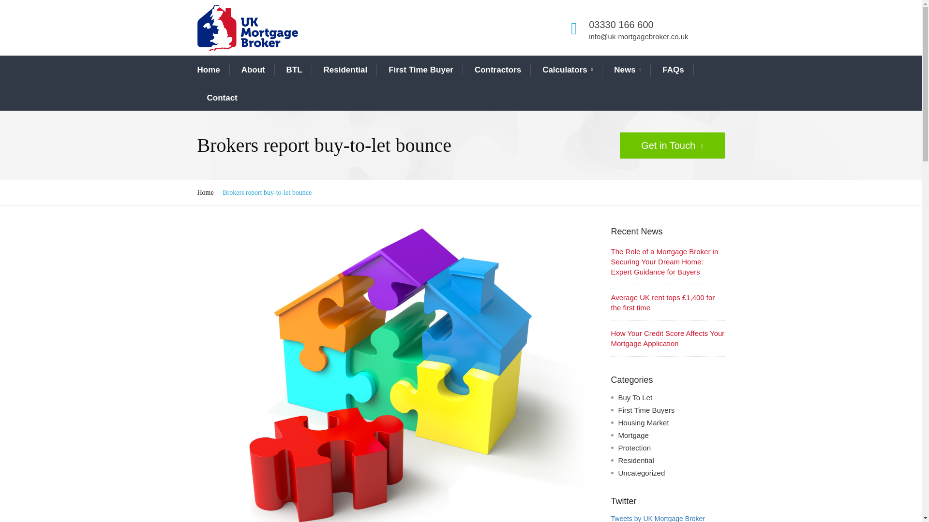 The height and width of the screenshot is (522, 929). What do you see at coordinates (498, 70) in the screenshot?
I see `Contractors` at bounding box center [498, 70].